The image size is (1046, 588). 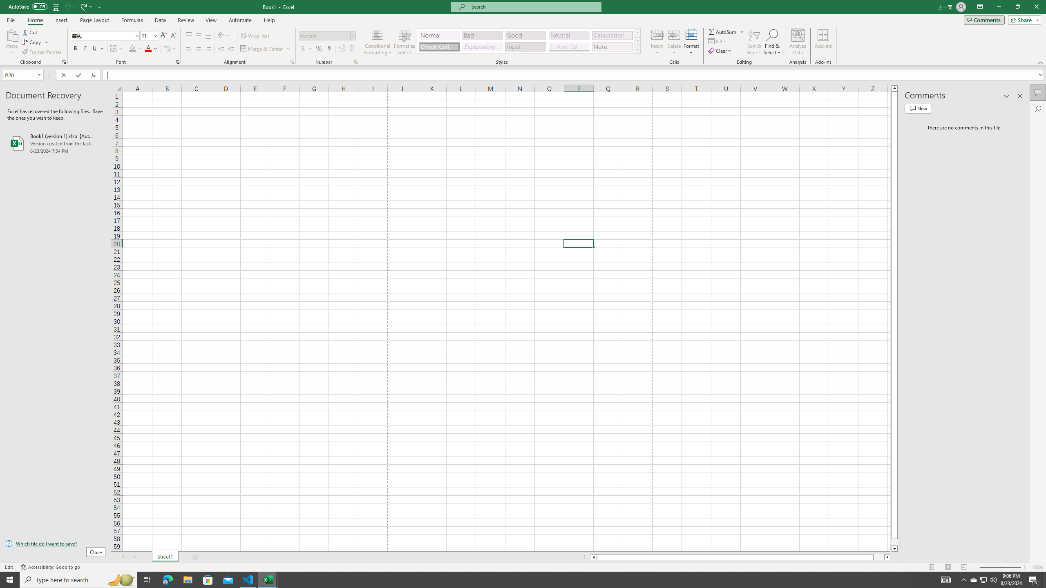 I want to click on Clear, so click(x=721, y=51).